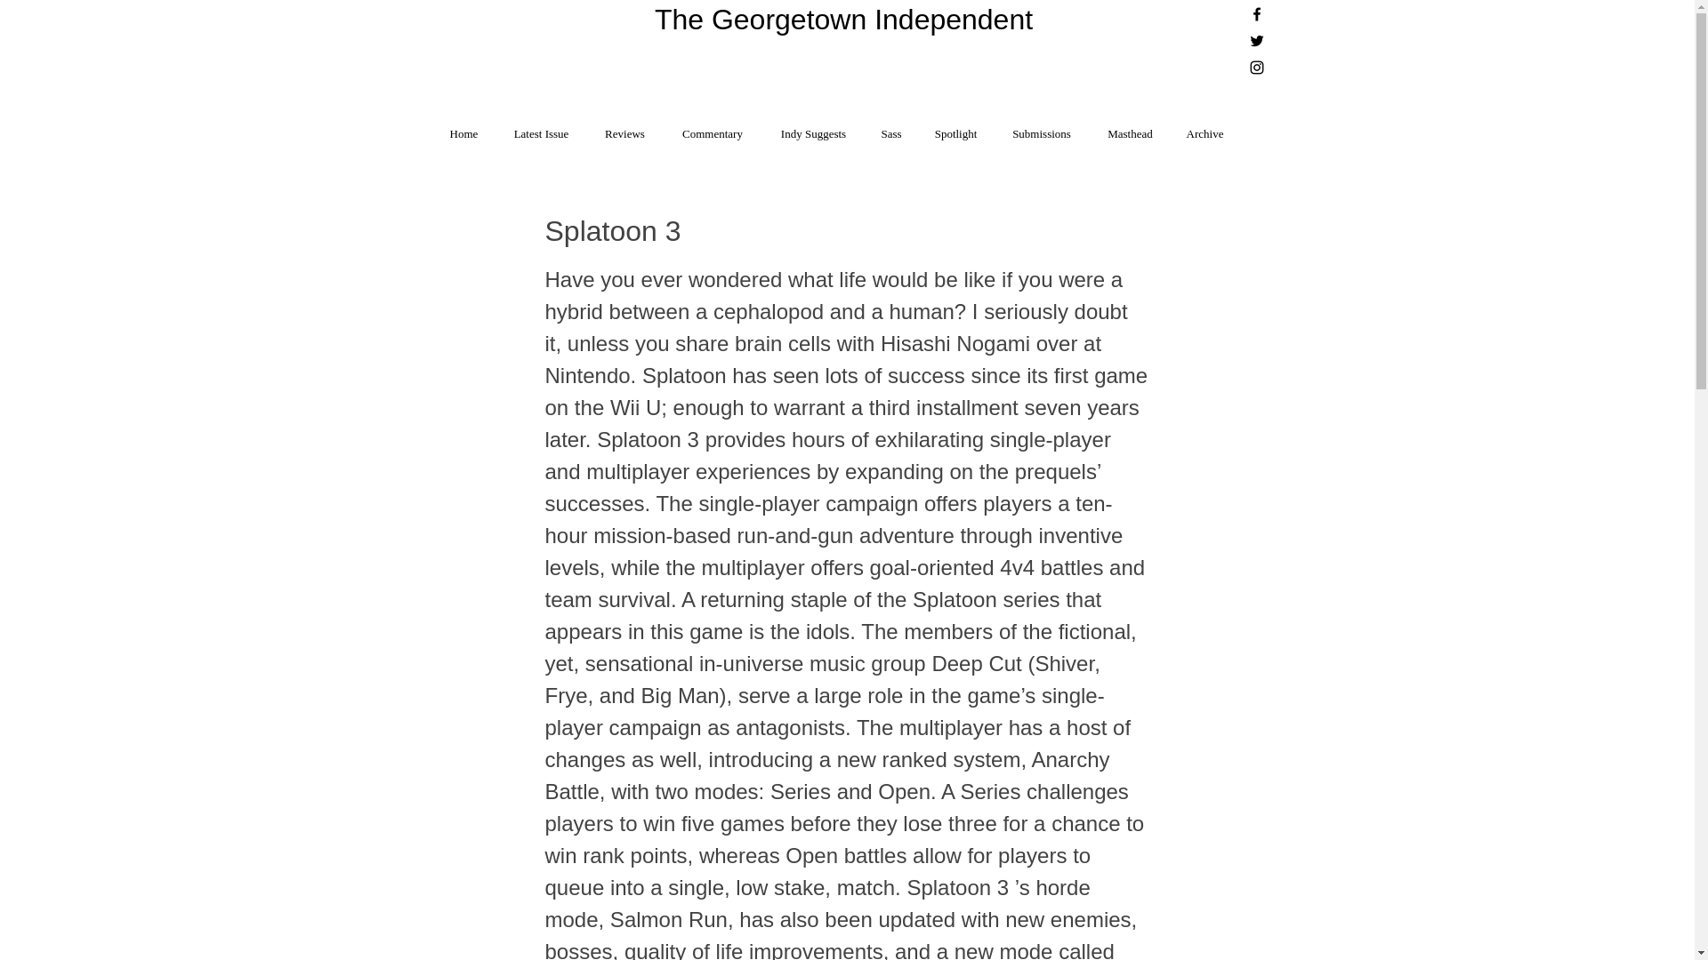 Image resolution: width=1708 pixels, height=960 pixels. Describe the element at coordinates (891, 125) in the screenshot. I see `Sass` at that location.